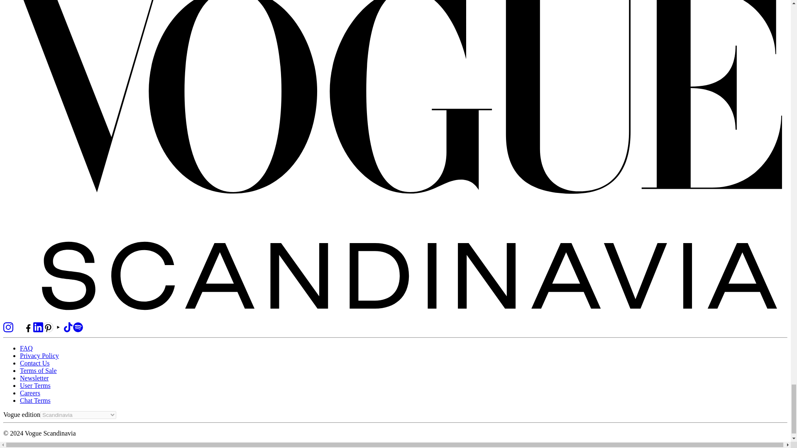 The height and width of the screenshot is (448, 797). I want to click on Careers, so click(30, 392).